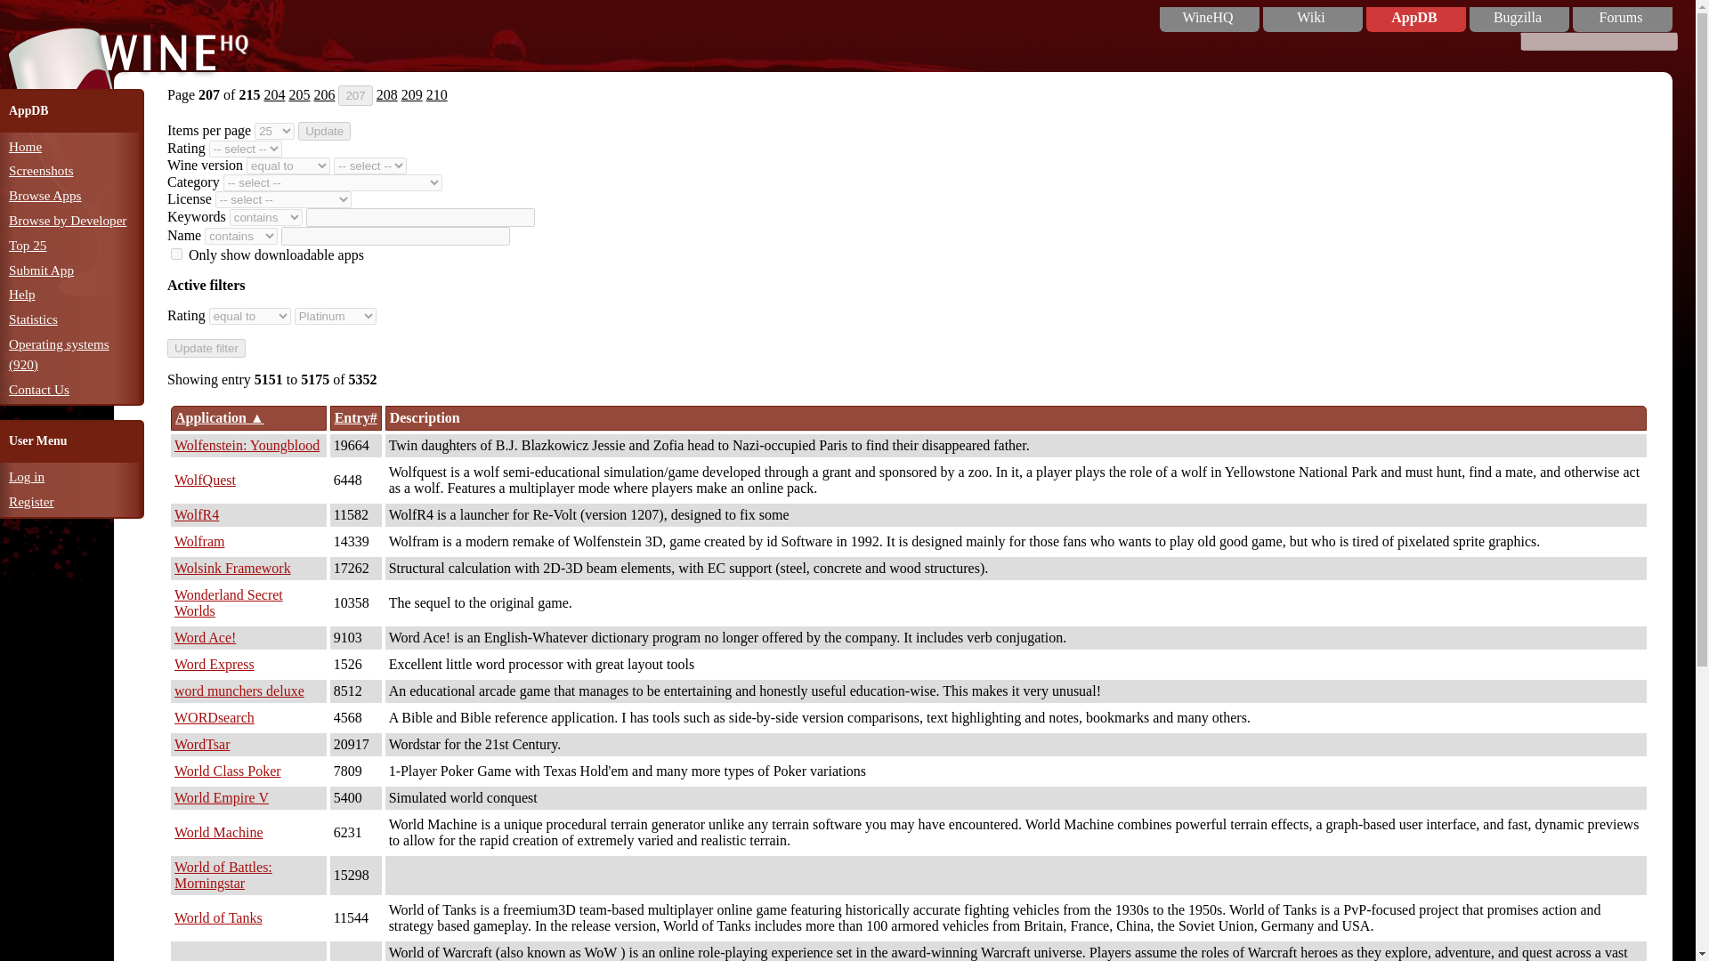  What do you see at coordinates (41, 169) in the screenshot?
I see `Screenshots` at bounding box center [41, 169].